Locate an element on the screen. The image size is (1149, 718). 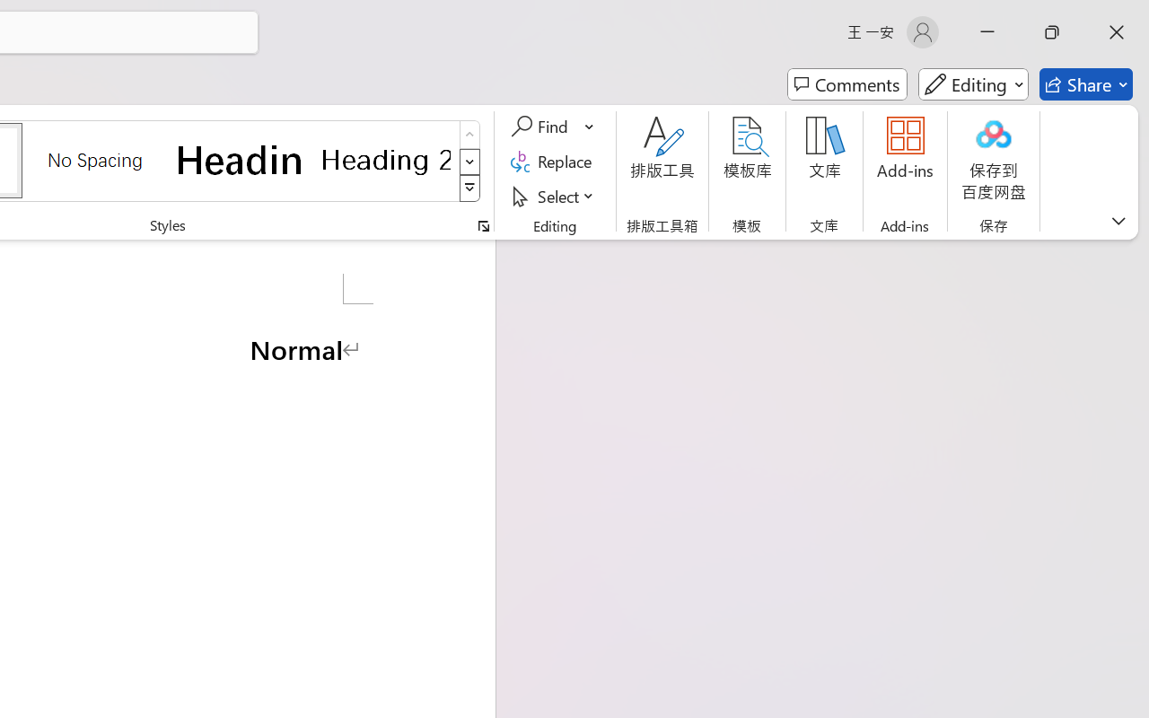
Heading 2 is located at coordinates (386, 160).